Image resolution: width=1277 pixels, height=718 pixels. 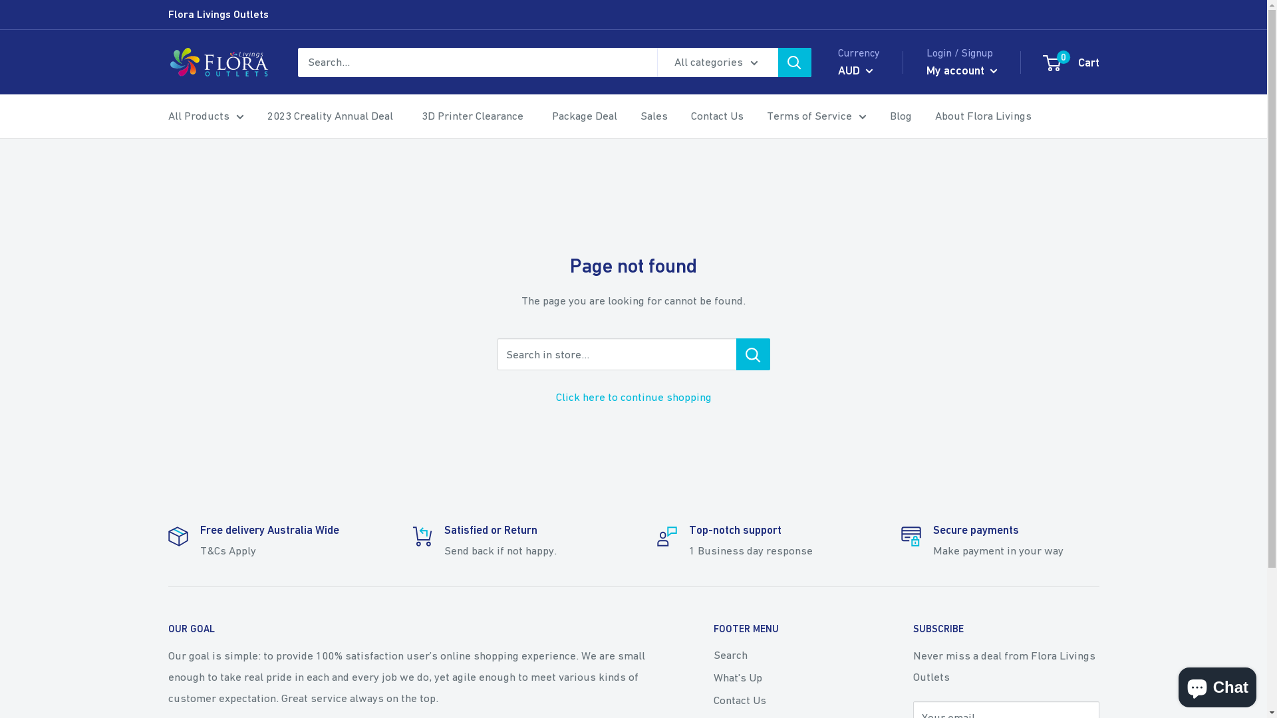 What do you see at coordinates (789, 701) in the screenshot?
I see `Contact Us` at bounding box center [789, 701].